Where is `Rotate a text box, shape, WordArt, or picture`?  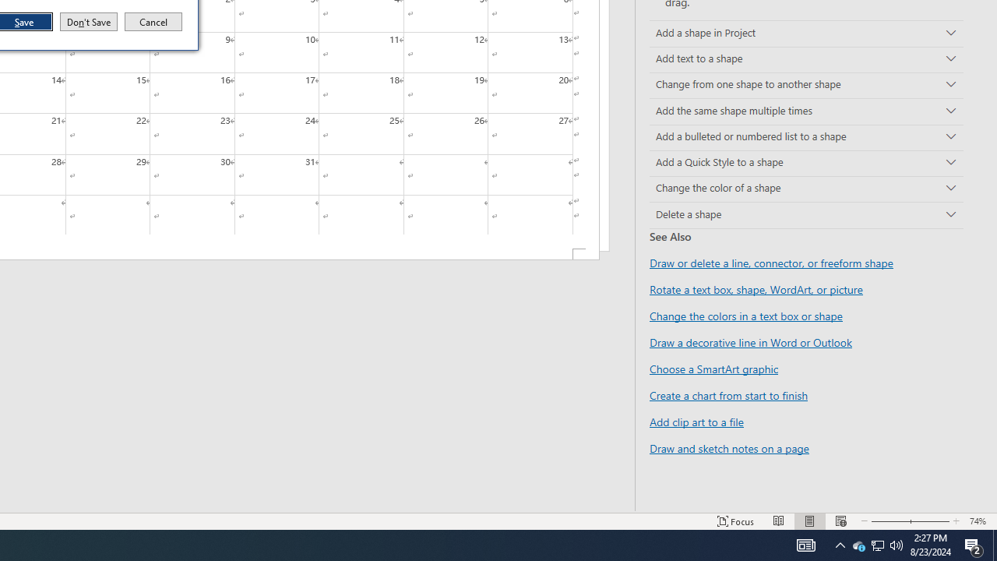 Rotate a text box, shape, WordArt, or picture is located at coordinates (756, 289).